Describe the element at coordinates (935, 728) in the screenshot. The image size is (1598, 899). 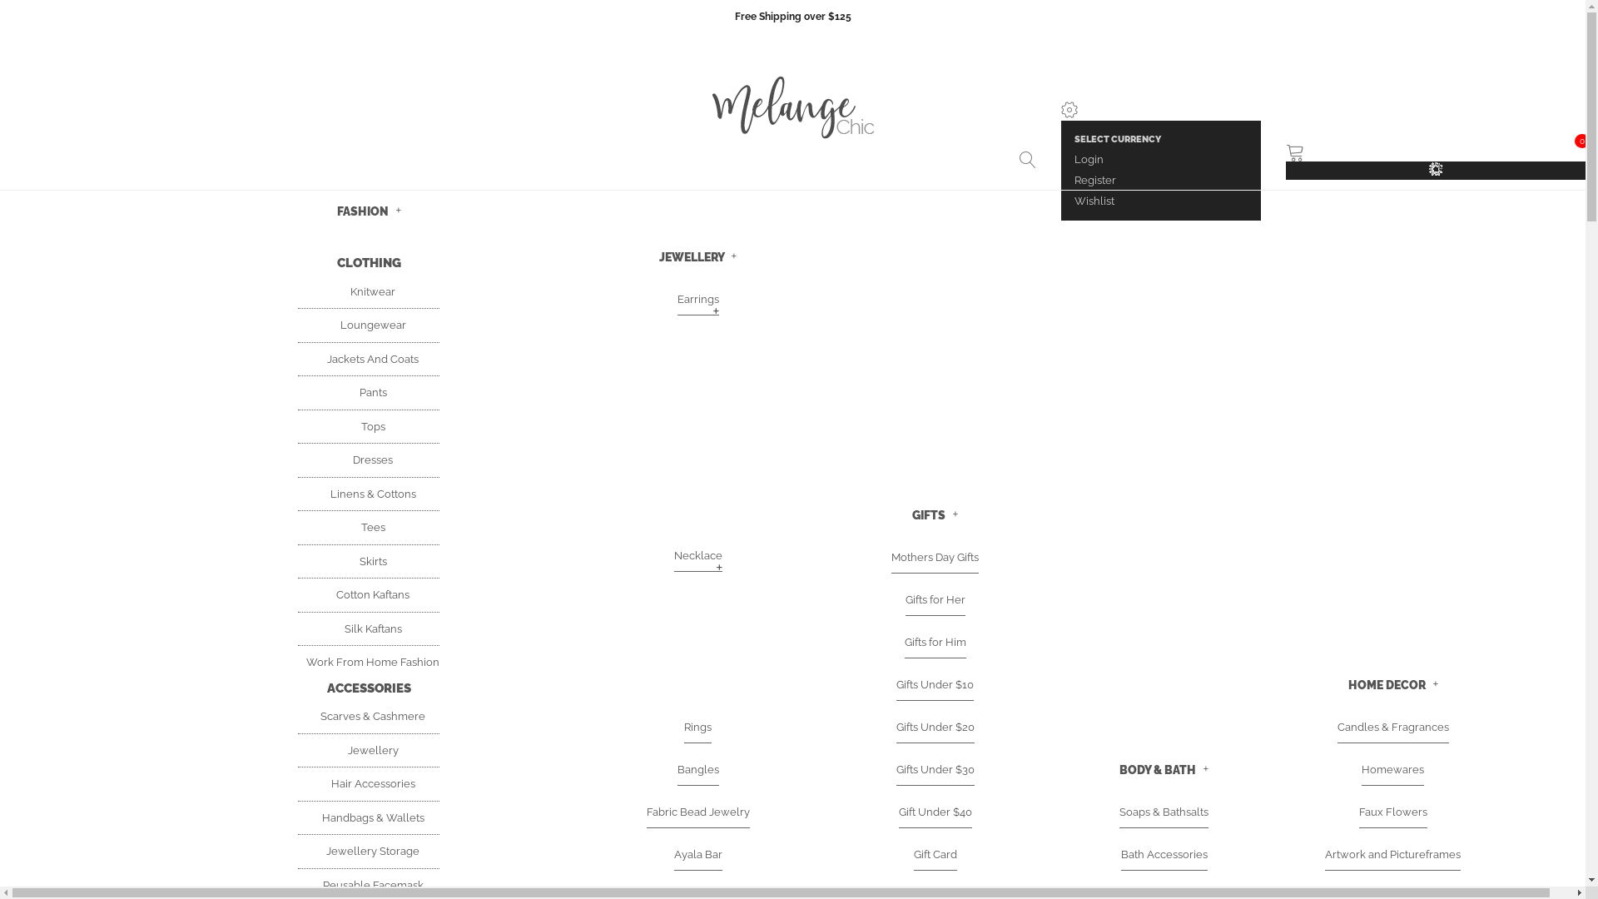
I see `Gifts Under $20` at that location.